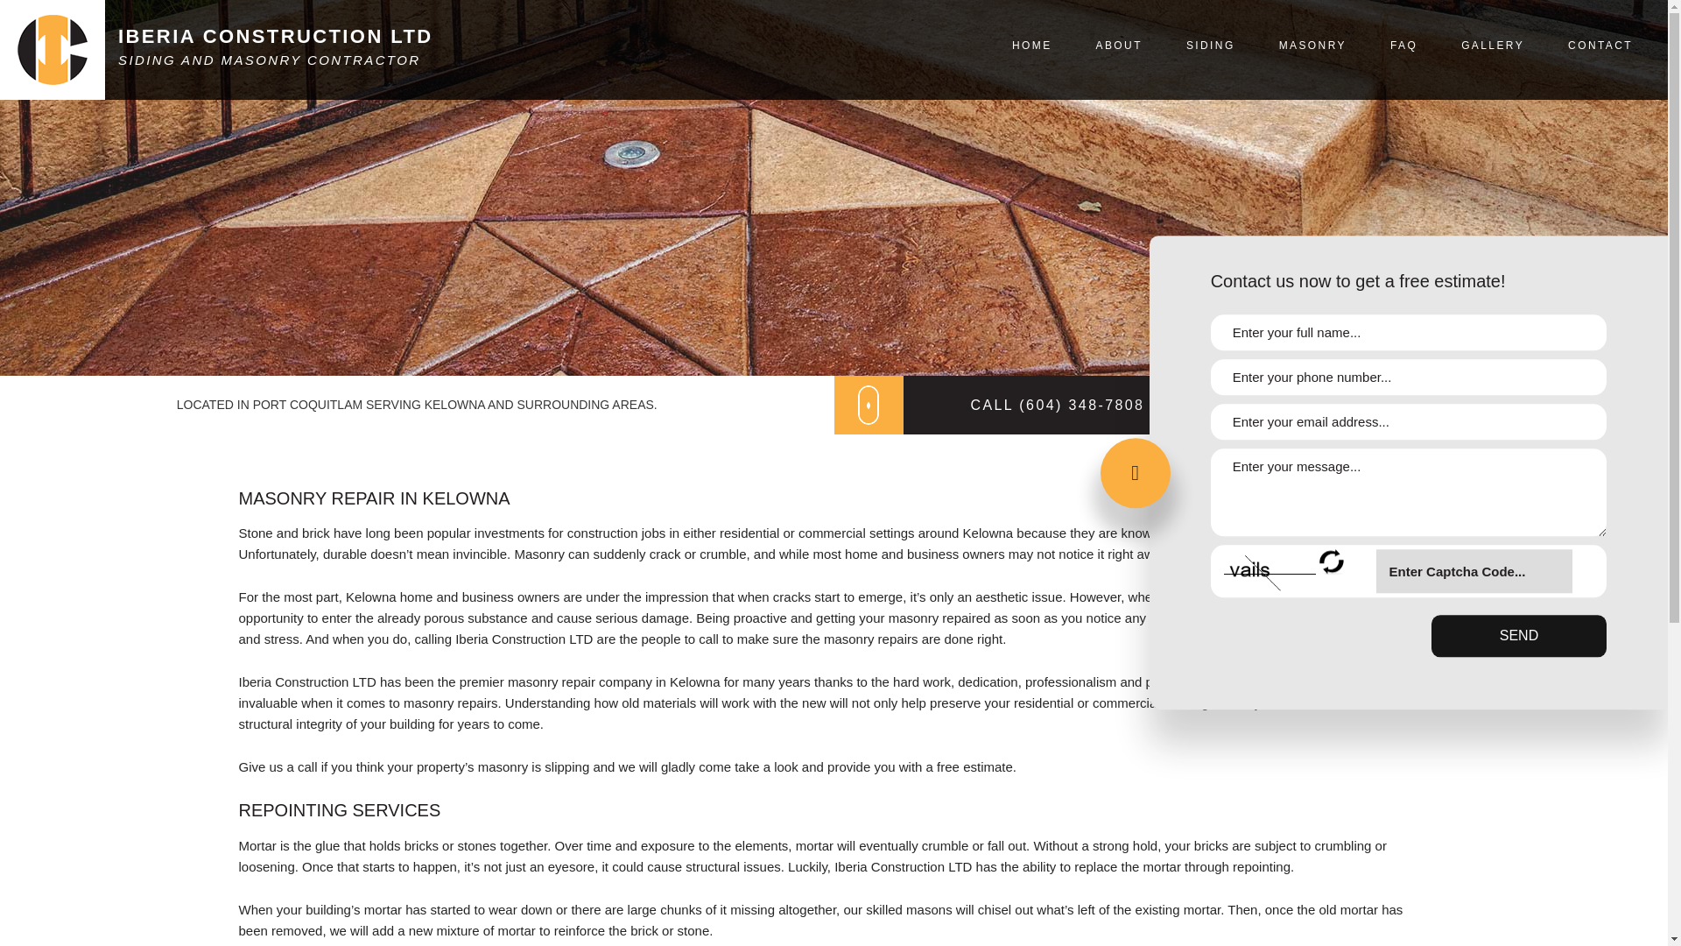  What do you see at coordinates (1492, 46) in the screenshot?
I see `GALLERY` at bounding box center [1492, 46].